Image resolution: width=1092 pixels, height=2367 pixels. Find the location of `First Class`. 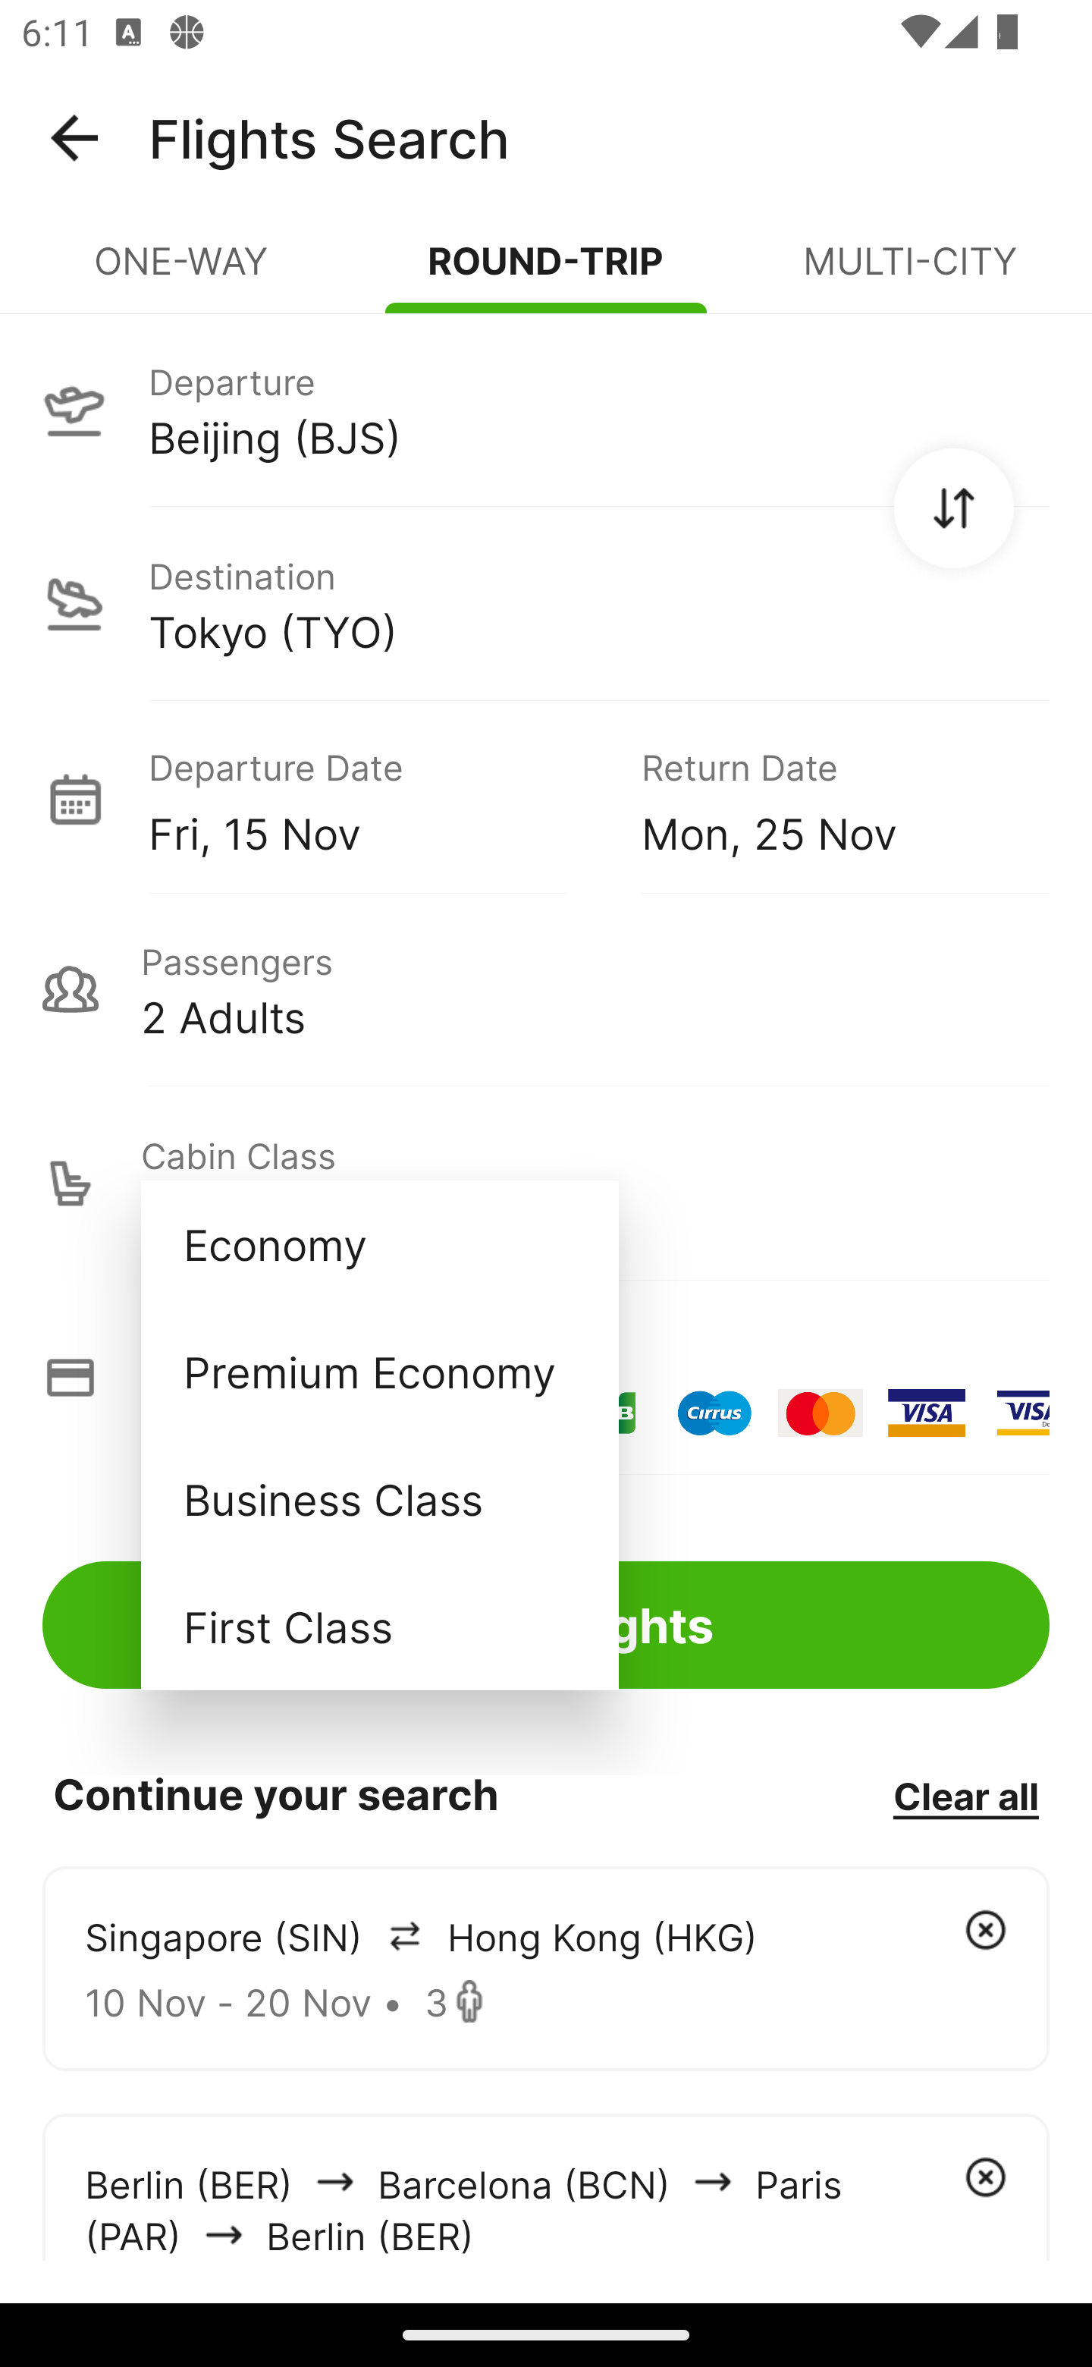

First Class is located at coordinates (379, 1626).